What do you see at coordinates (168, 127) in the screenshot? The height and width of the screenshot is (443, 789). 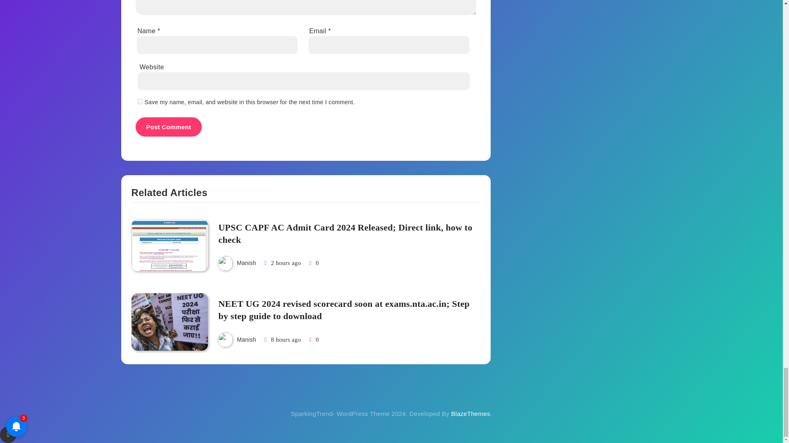 I see `Post Comment` at bounding box center [168, 127].